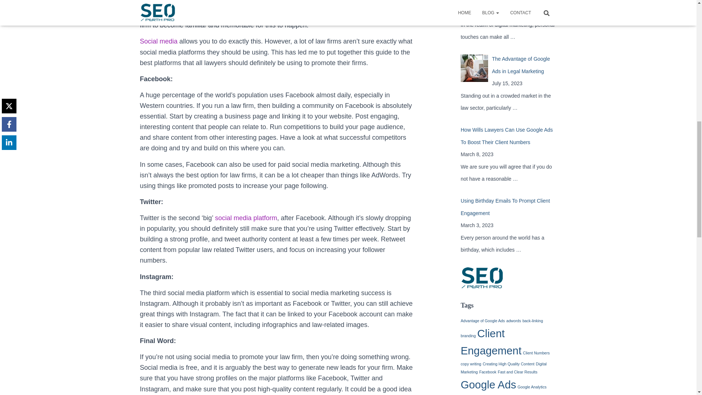 This screenshot has height=395, width=702. What do you see at coordinates (536, 353) in the screenshot?
I see `Client Numbers` at bounding box center [536, 353].